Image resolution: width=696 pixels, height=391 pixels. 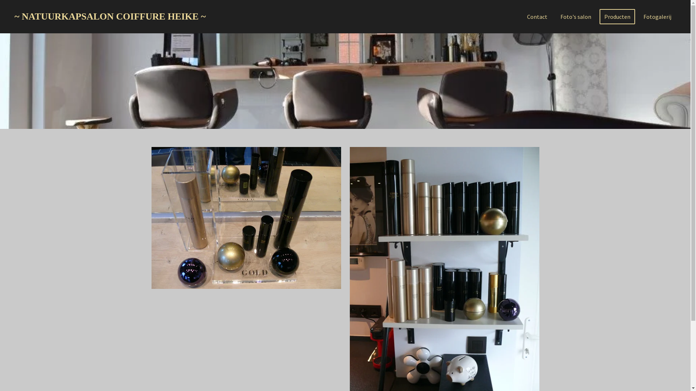 What do you see at coordinates (110, 17) in the screenshot?
I see `~ NATUURKAPSALON COIFFURE HEIKE ~` at bounding box center [110, 17].